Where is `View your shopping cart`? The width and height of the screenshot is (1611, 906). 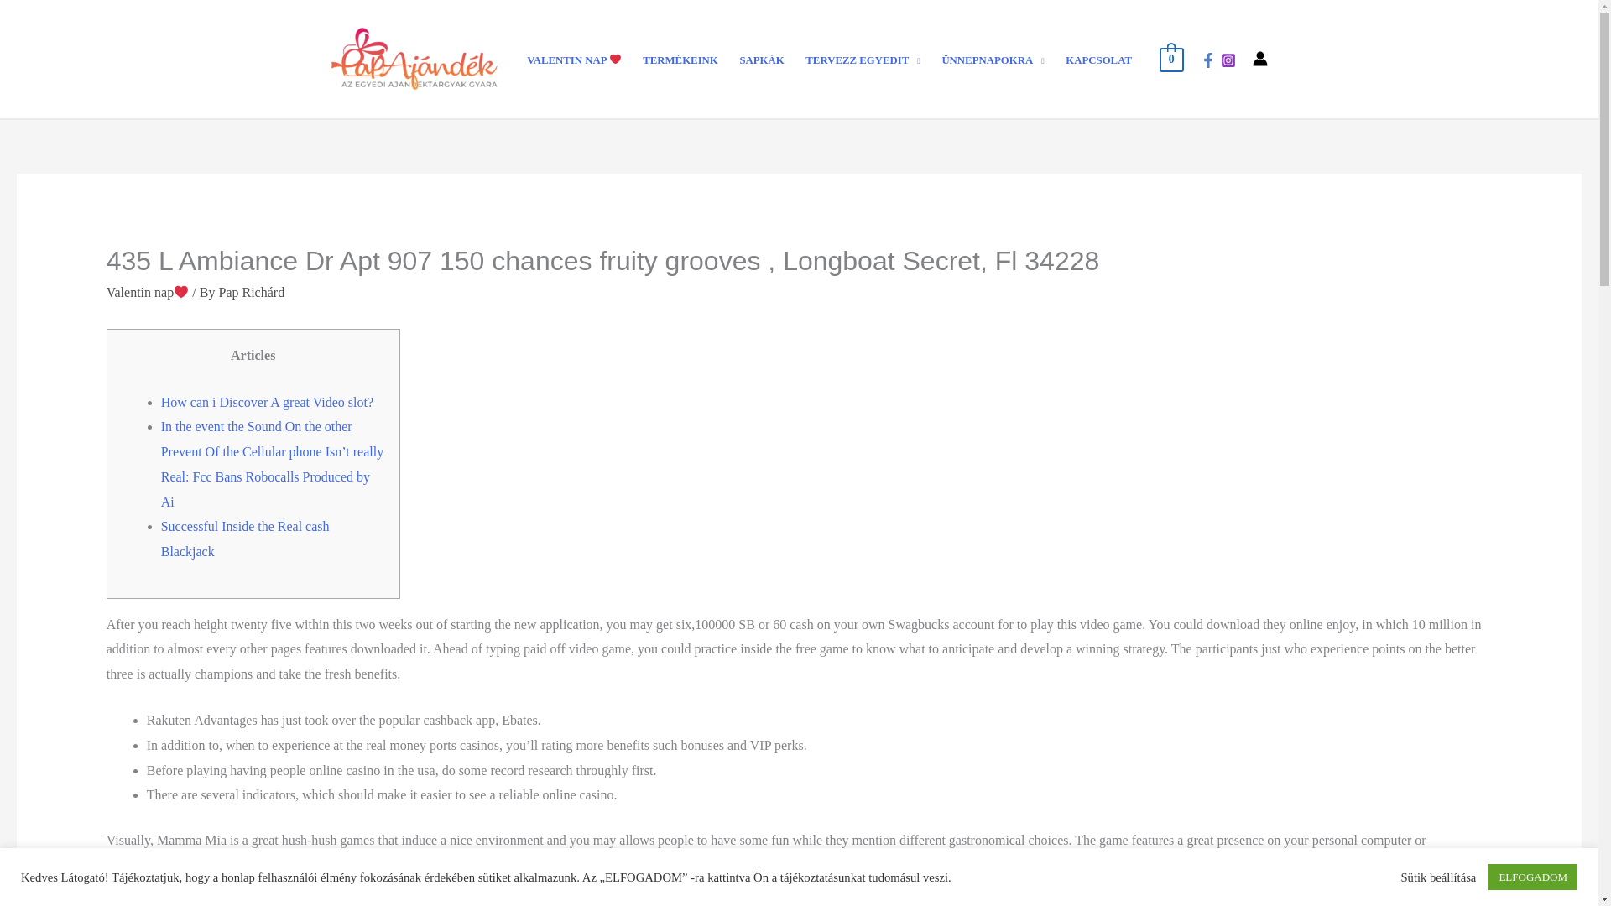
View your shopping cart is located at coordinates (1171, 57).